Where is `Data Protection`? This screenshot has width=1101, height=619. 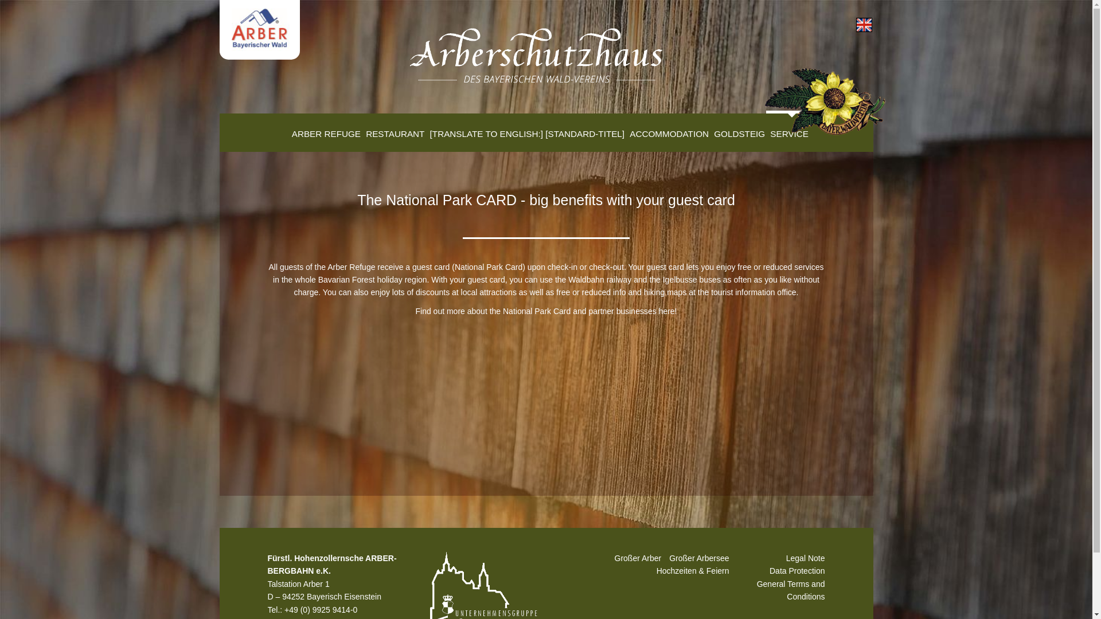 Data Protection is located at coordinates (797, 571).